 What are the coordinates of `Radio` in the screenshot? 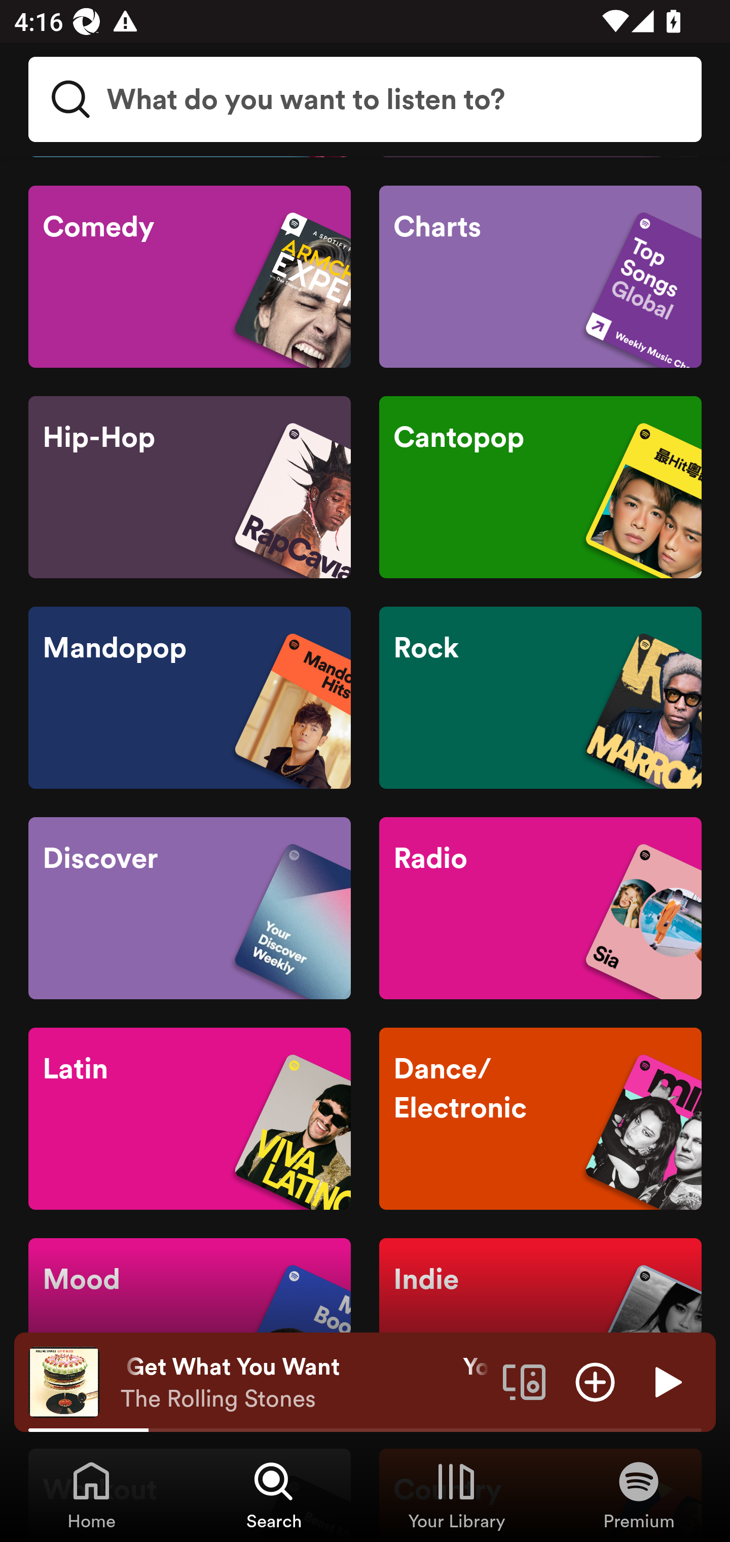 It's located at (540, 908).